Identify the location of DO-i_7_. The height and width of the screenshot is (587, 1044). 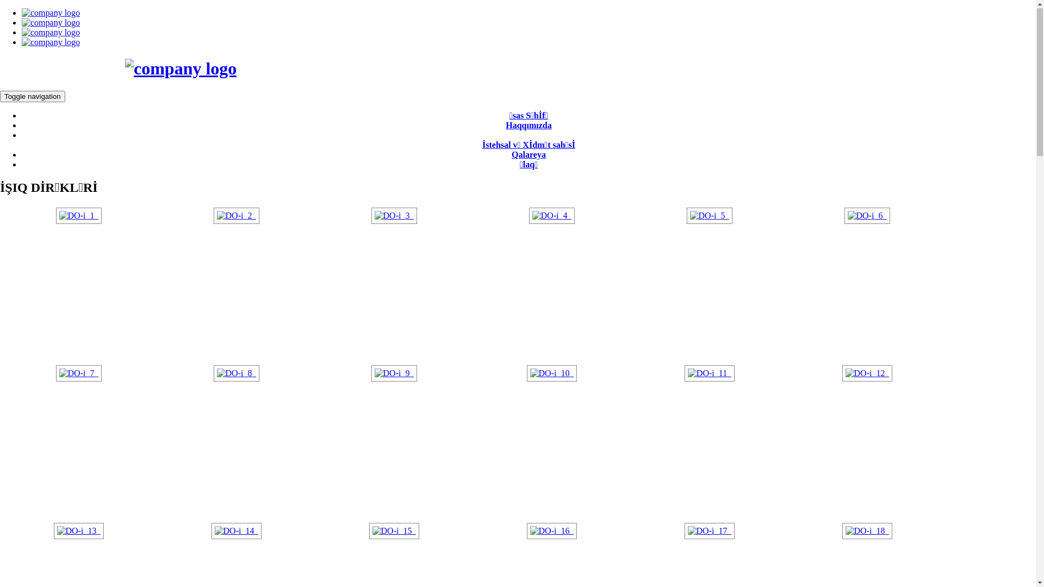
(79, 374).